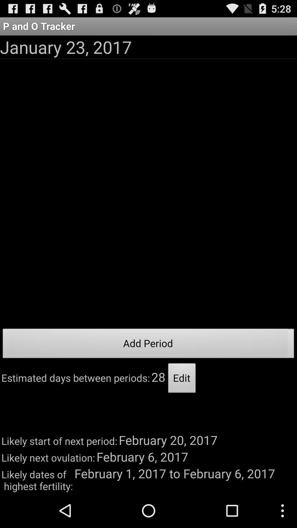 Image resolution: width=297 pixels, height=528 pixels. Describe the element at coordinates (66, 47) in the screenshot. I see `choose january 23, 2017 icon` at that location.